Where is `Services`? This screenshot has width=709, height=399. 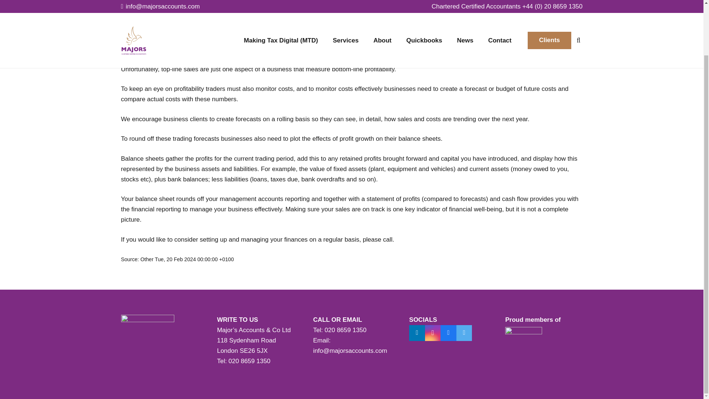 Services is located at coordinates (346, 4).